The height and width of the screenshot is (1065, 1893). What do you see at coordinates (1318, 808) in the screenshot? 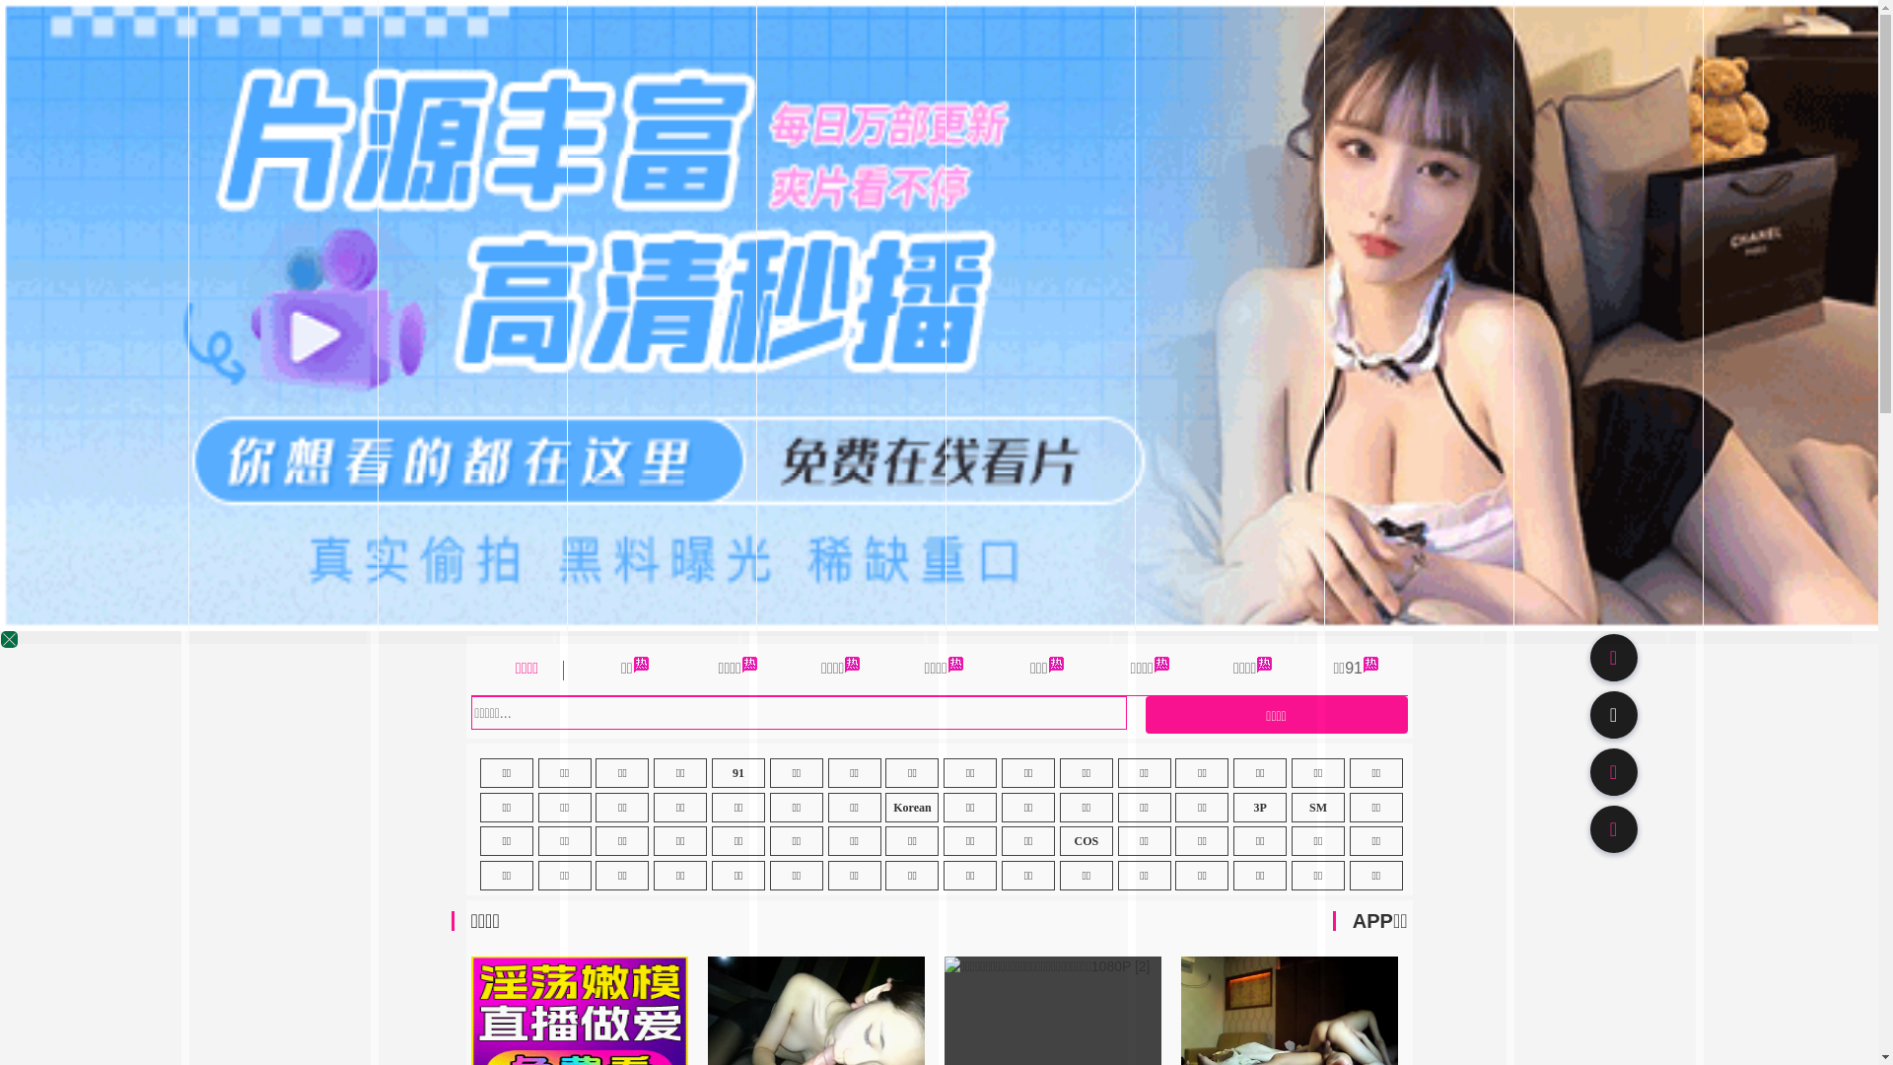
I see `SM` at bounding box center [1318, 808].